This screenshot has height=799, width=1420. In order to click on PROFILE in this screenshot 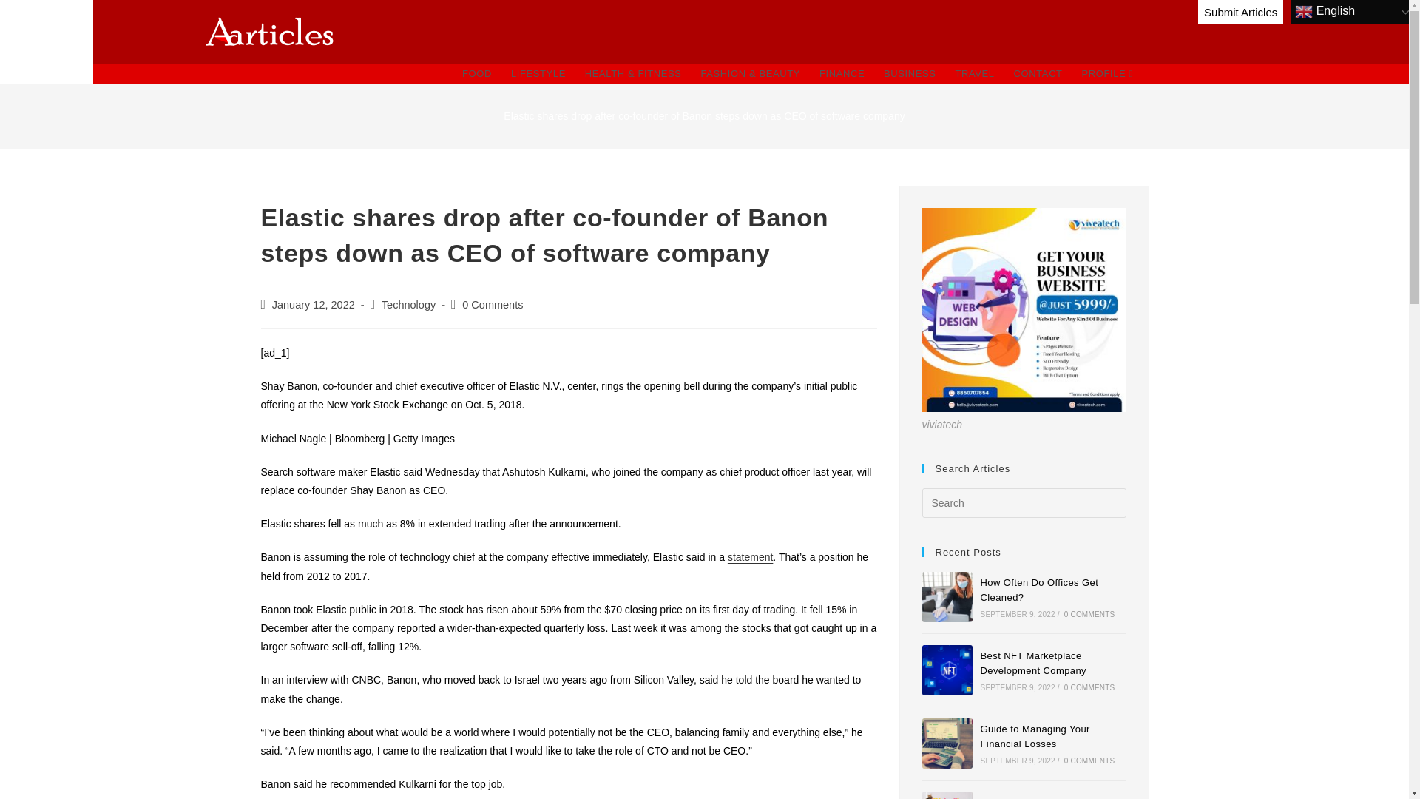, I will do `click(1107, 74)`.